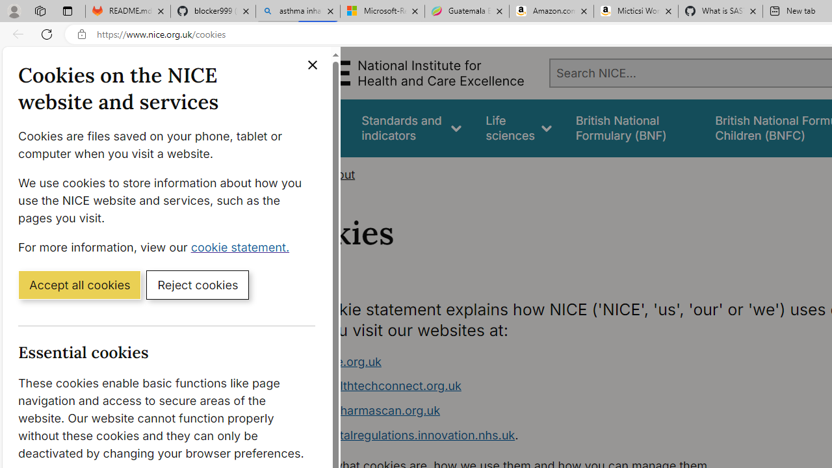  I want to click on Guidance, so click(312, 127).